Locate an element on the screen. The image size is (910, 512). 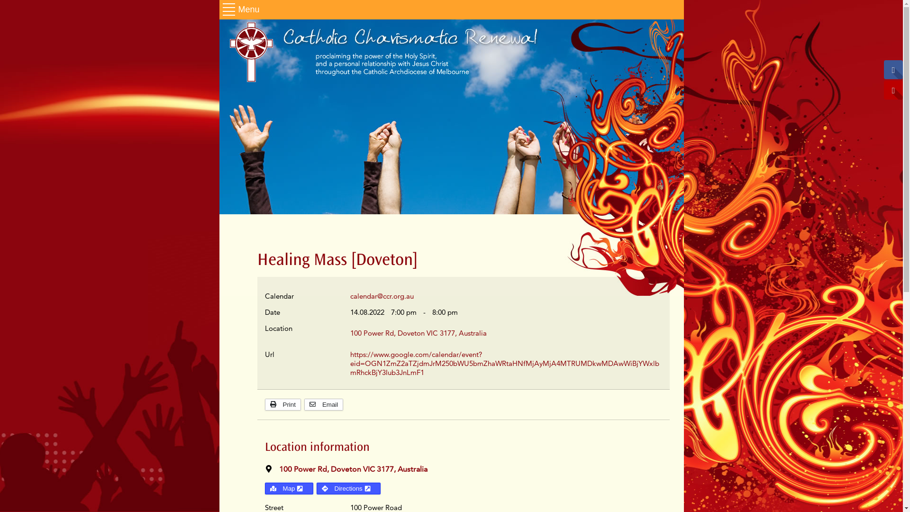
100 Power Rd, Doveton VIC 3177, Australia is located at coordinates (353, 469).